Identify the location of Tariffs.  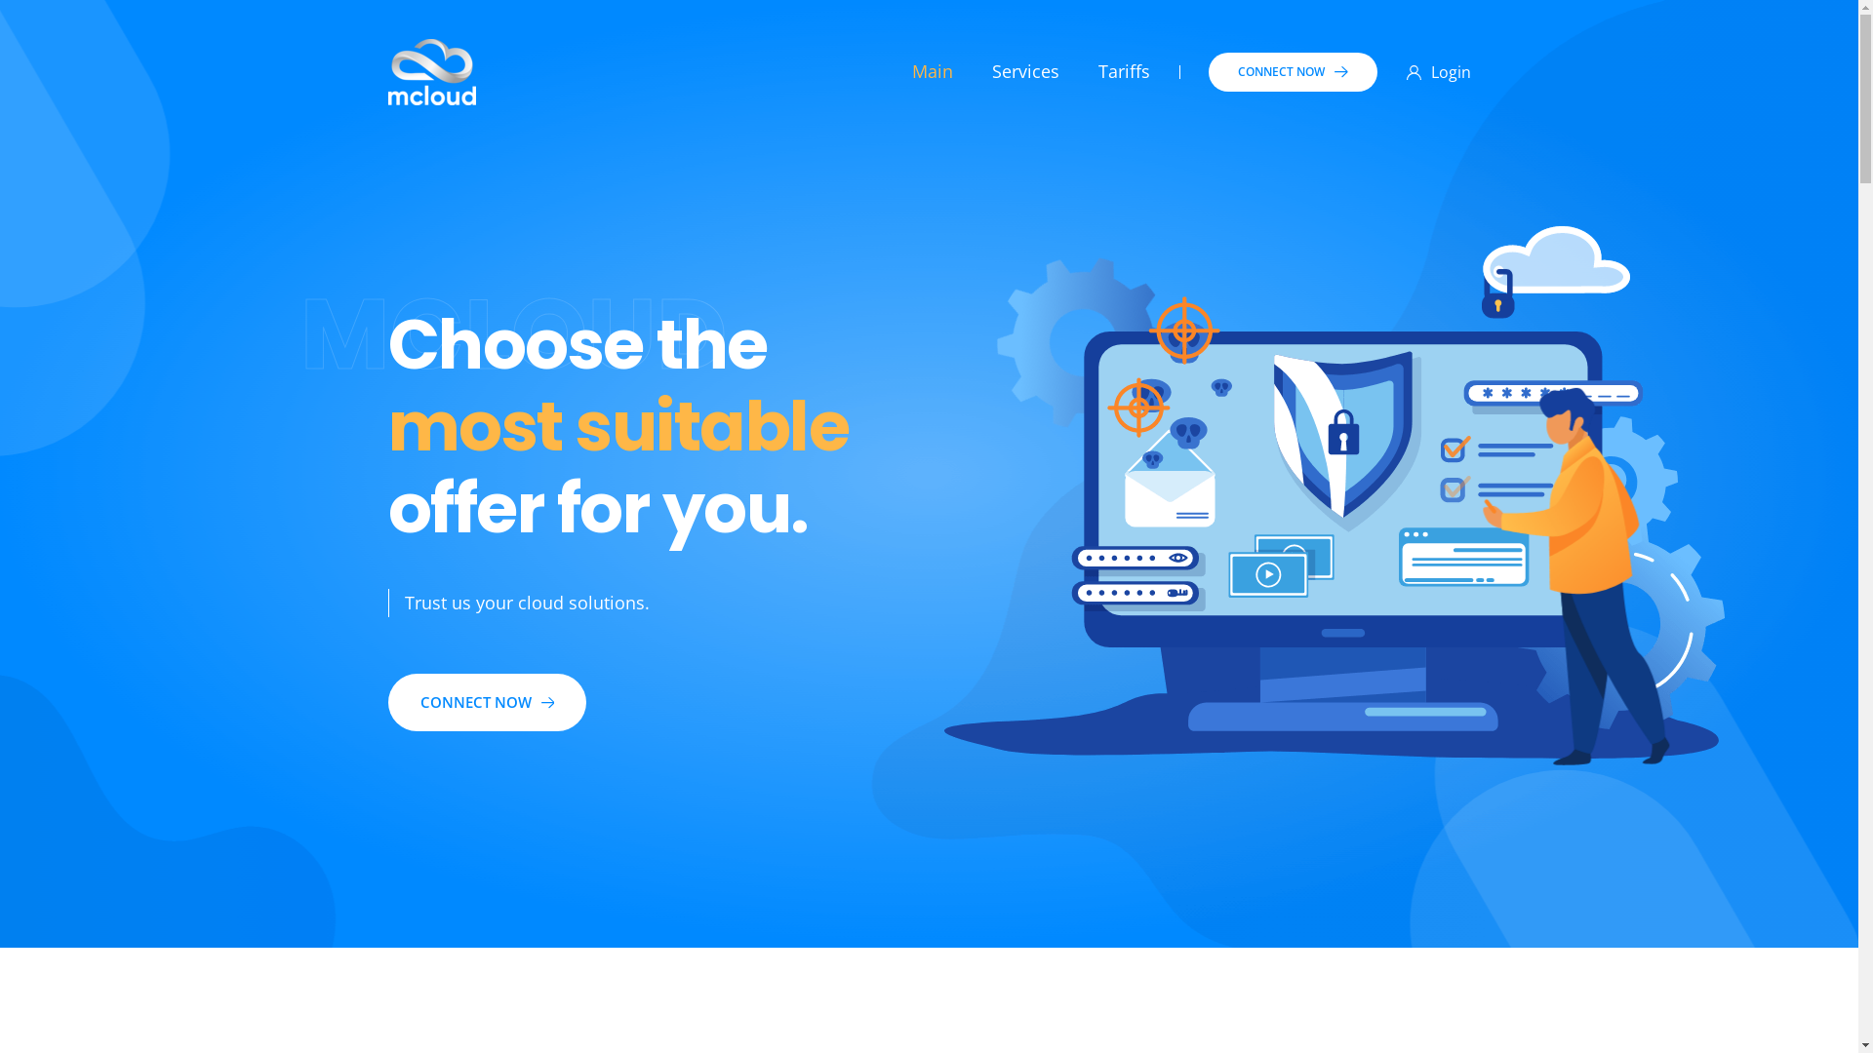
(1124, 71).